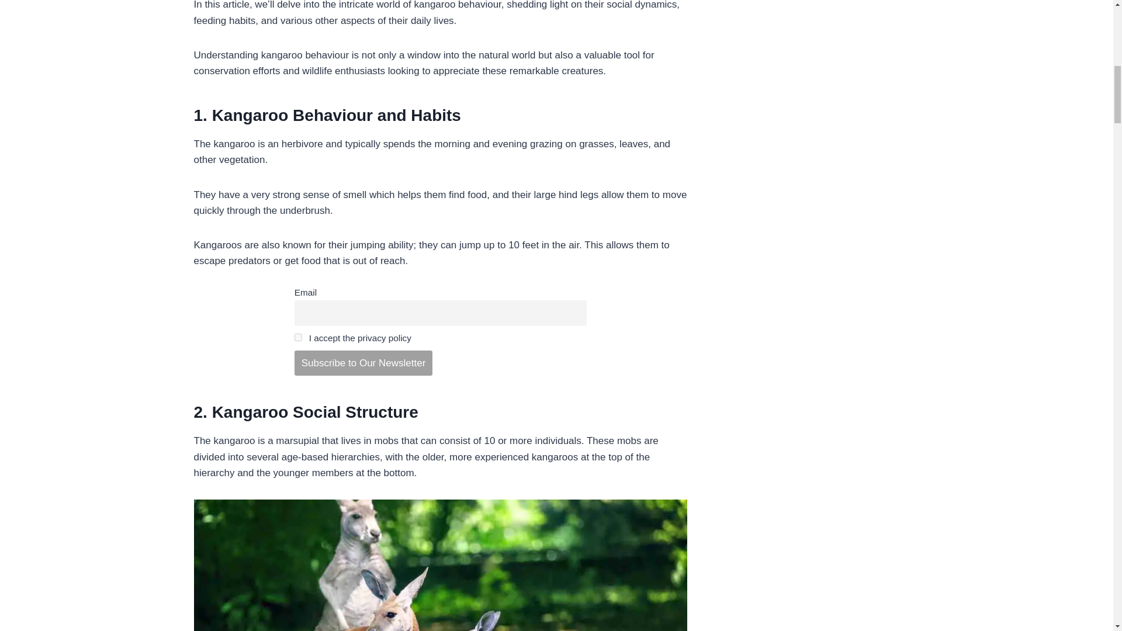 The image size is (1122, 631). Describe the element at coordinates (363, 363) in the screenshot. I see `Subscribe to Our Newsletter` at that location.